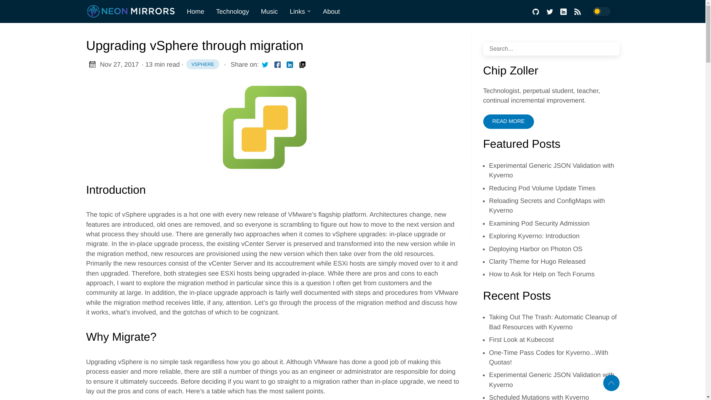 This screenshot has width=711, height=400. What do you see at coordinates (203, 64) in the screenshot?
I see `VSPHERE` at bounding box center [203, 64].